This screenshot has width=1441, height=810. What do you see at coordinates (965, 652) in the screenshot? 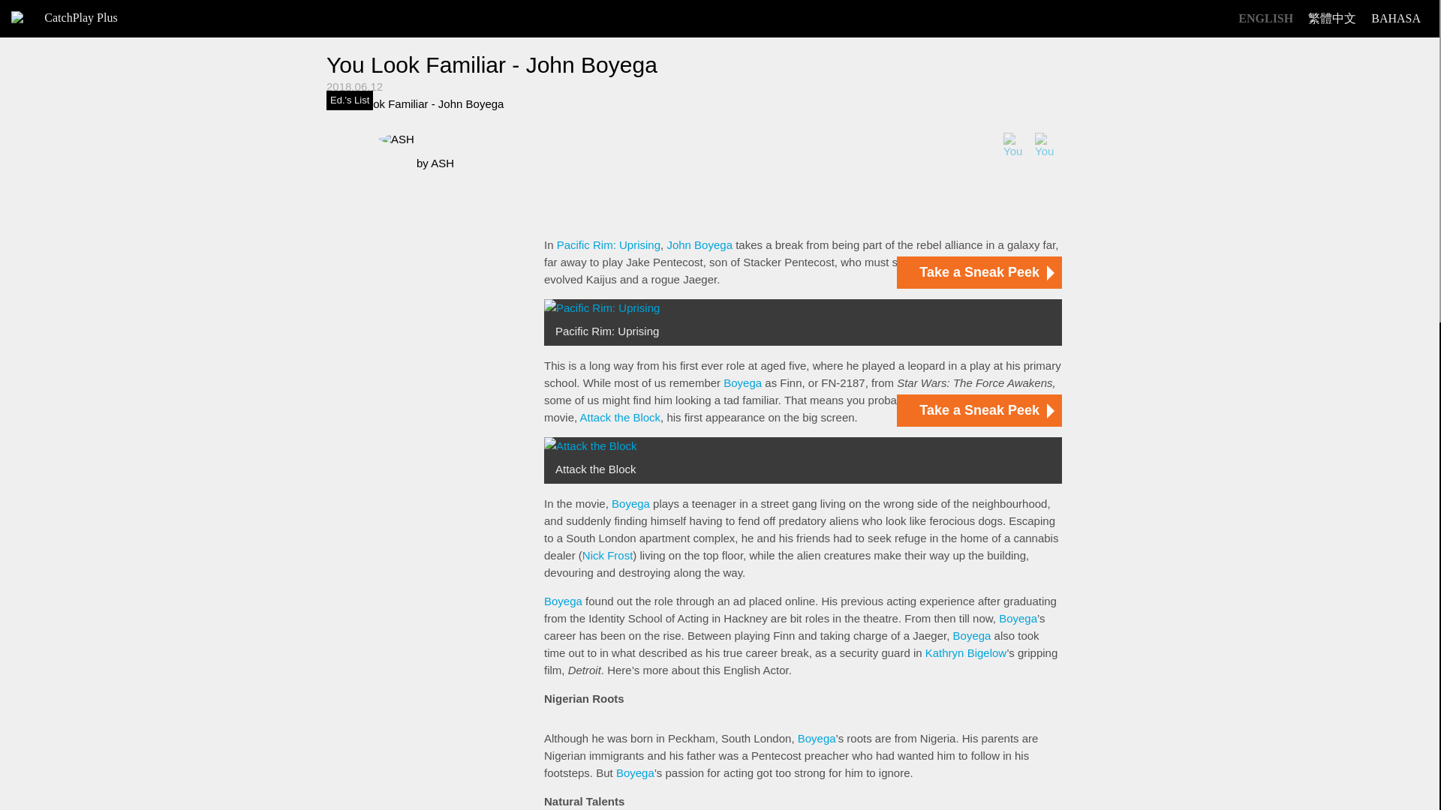
I see `Kathryn Bigelow` at bounding box center [965, 652].